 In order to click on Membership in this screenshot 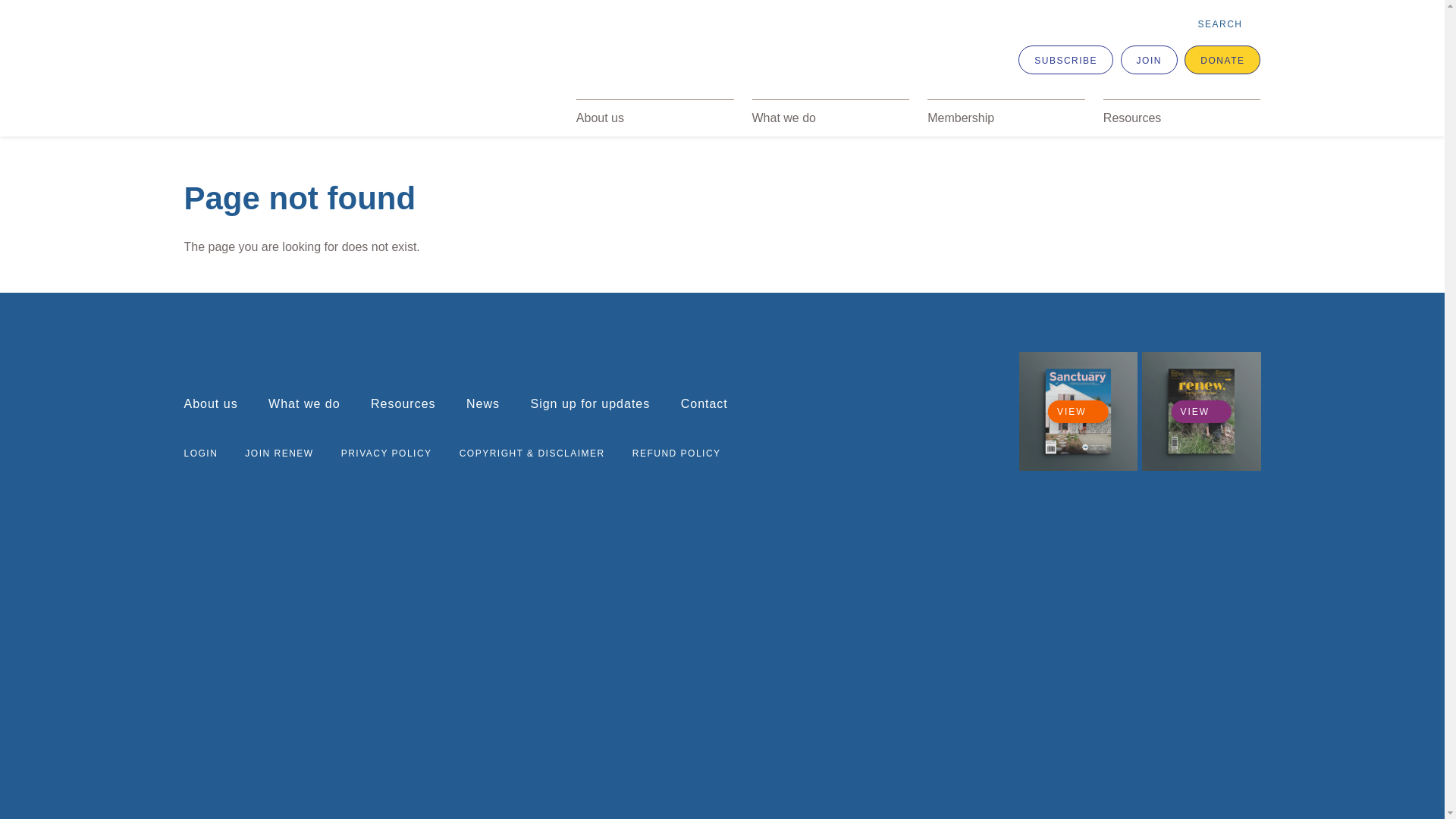, I will do `click(1006, 118)`.